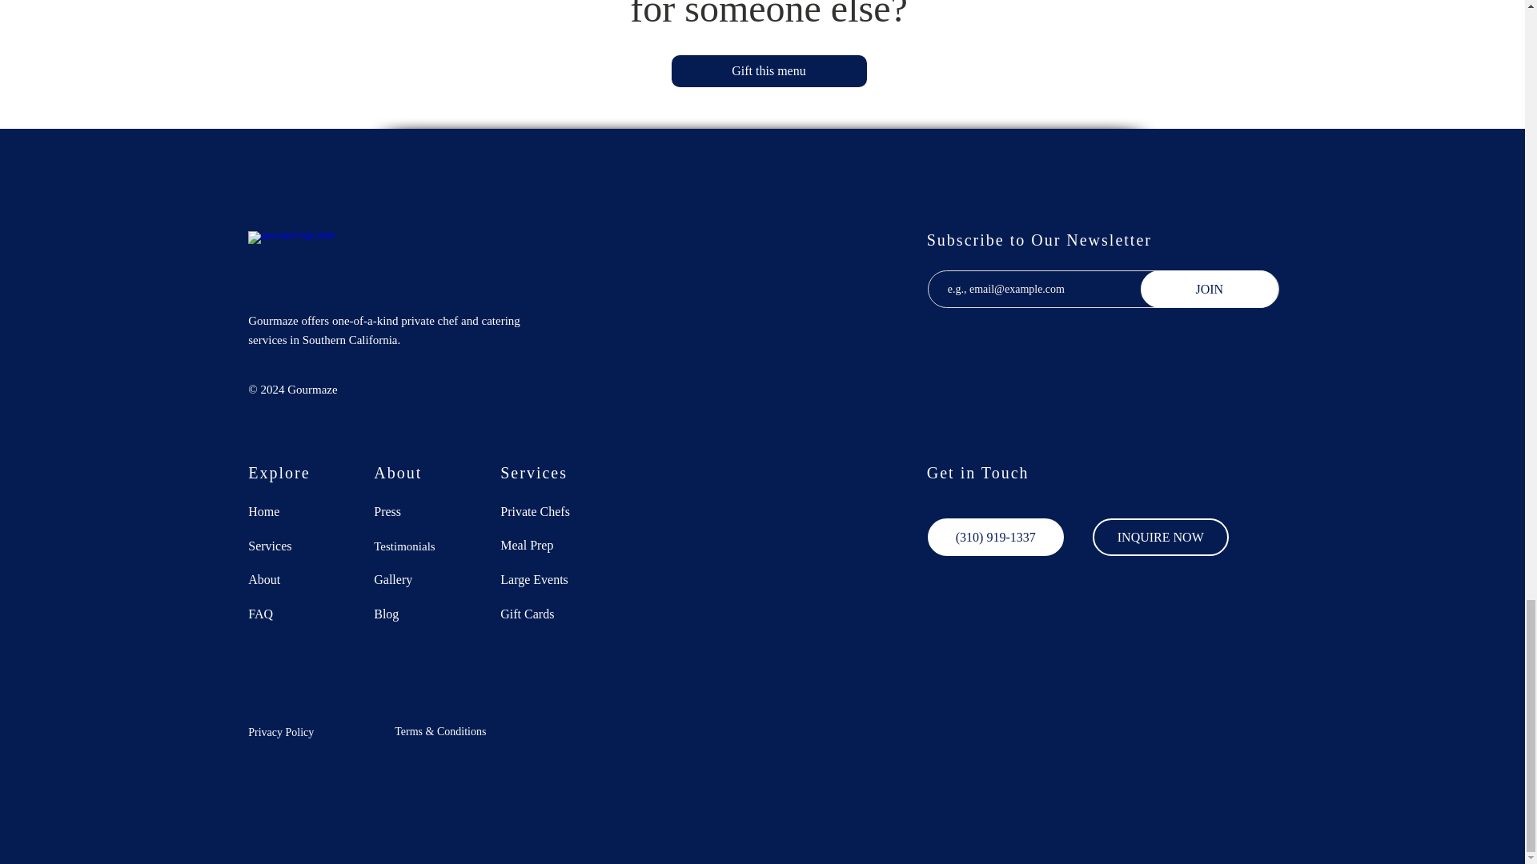 Image resolution: width=1537 pixels, height=864 pixels. What do you see at coordinates (293, 613) in the screenshot?
I see `FAQ` at bounding box center [293, 613].